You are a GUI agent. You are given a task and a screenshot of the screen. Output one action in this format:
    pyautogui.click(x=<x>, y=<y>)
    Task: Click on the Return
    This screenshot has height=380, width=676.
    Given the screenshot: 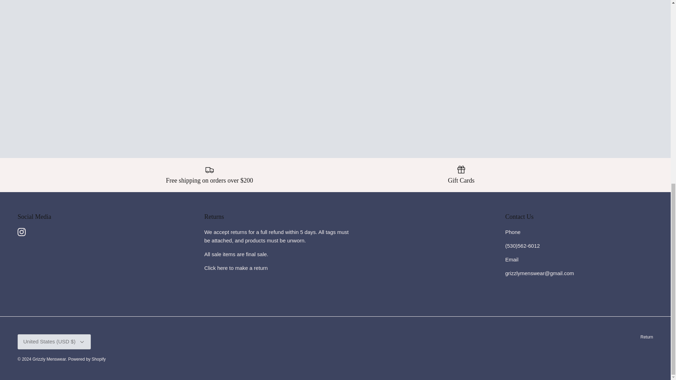 What is the action you would take?
    pyautogui.click(x=646, y=337)
    